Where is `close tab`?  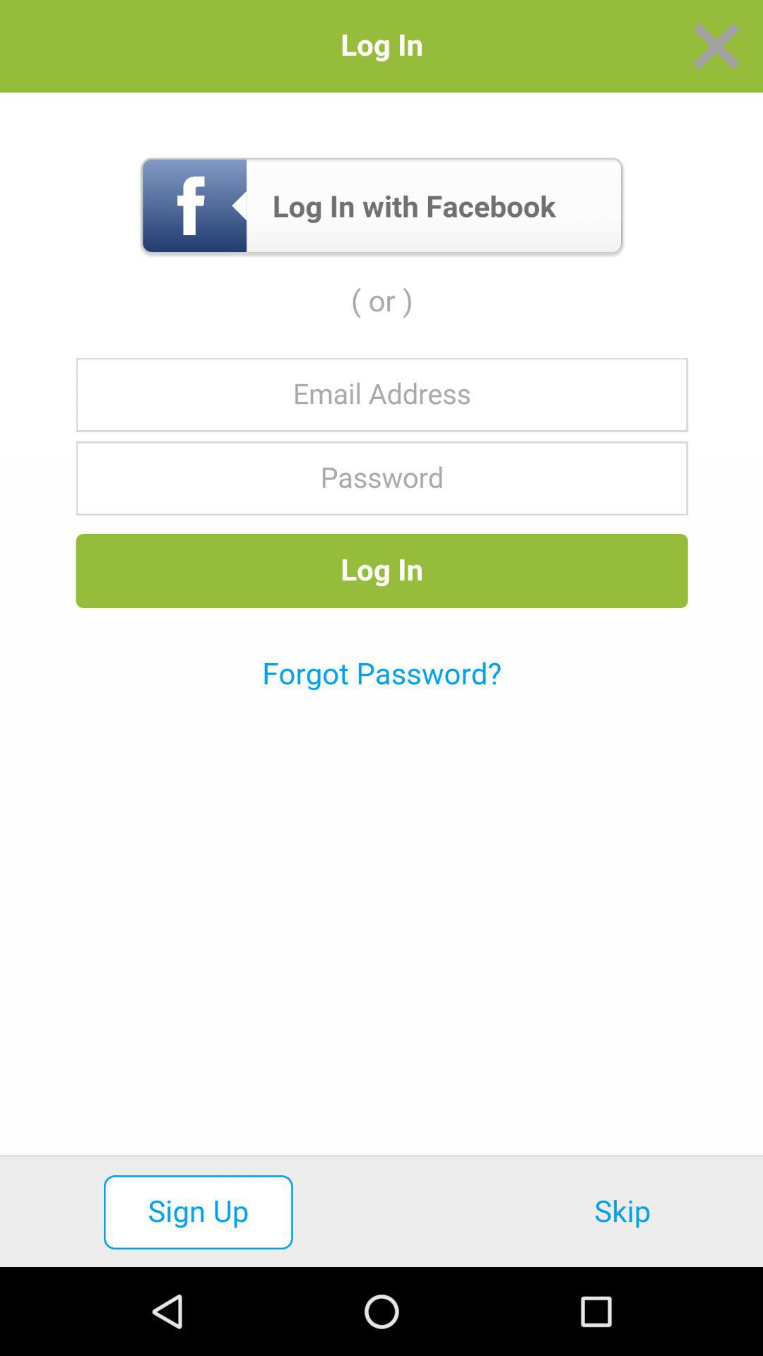 close tab is located at coordinates (716, 47).